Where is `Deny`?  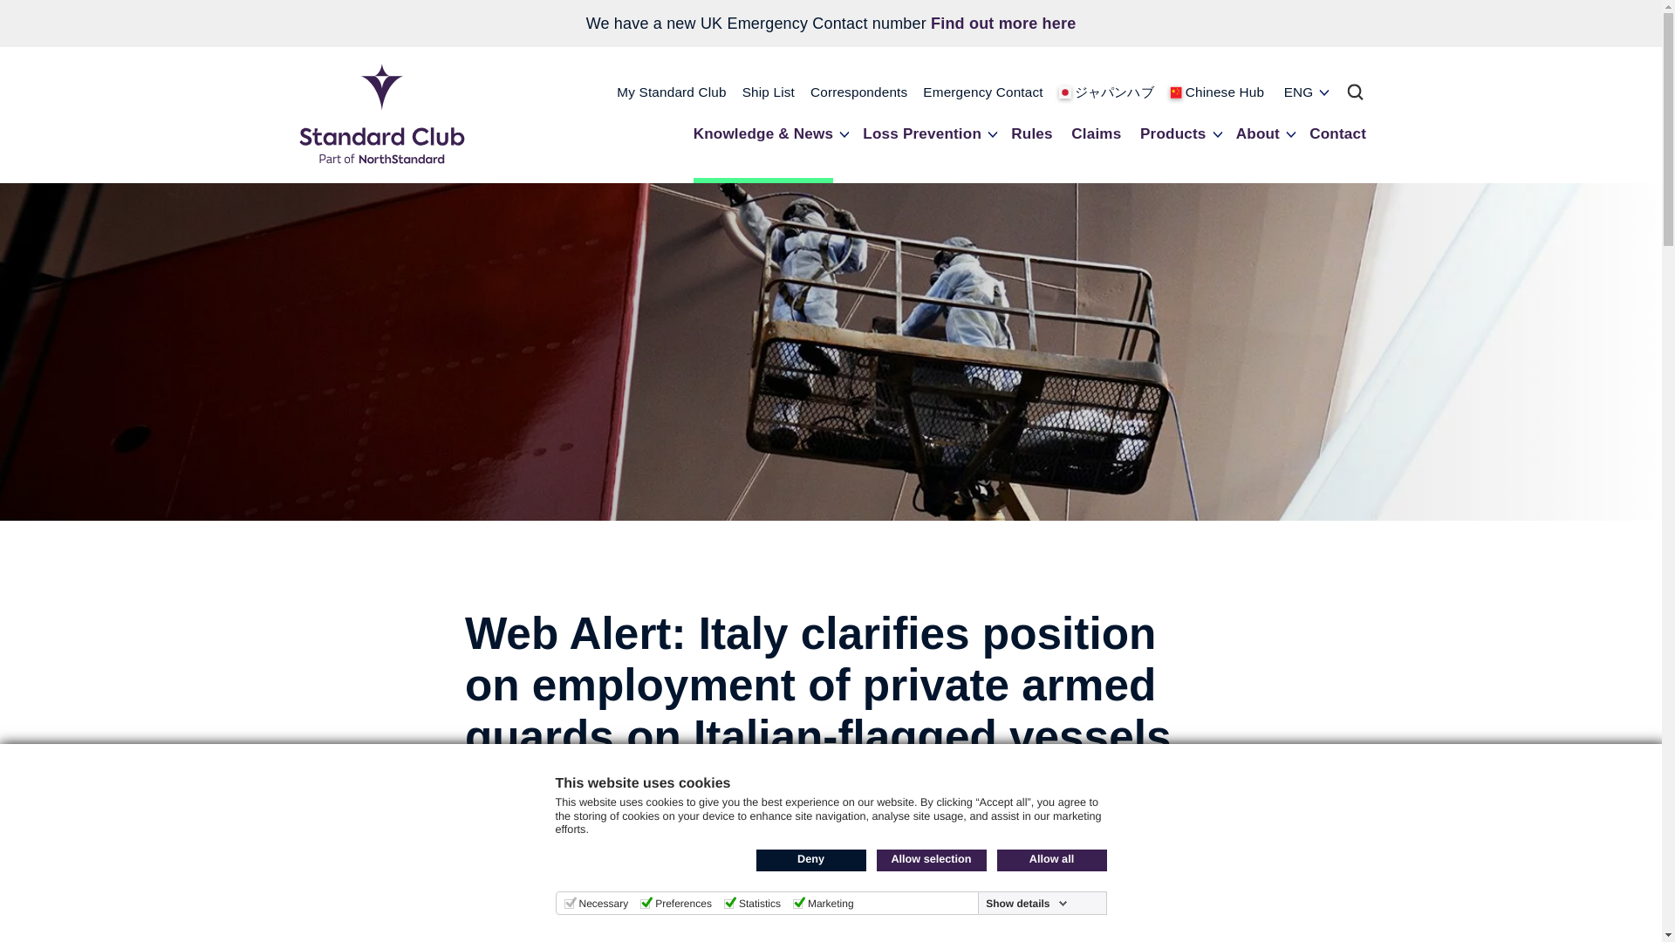 Deny is located at coordinates (810, 860).